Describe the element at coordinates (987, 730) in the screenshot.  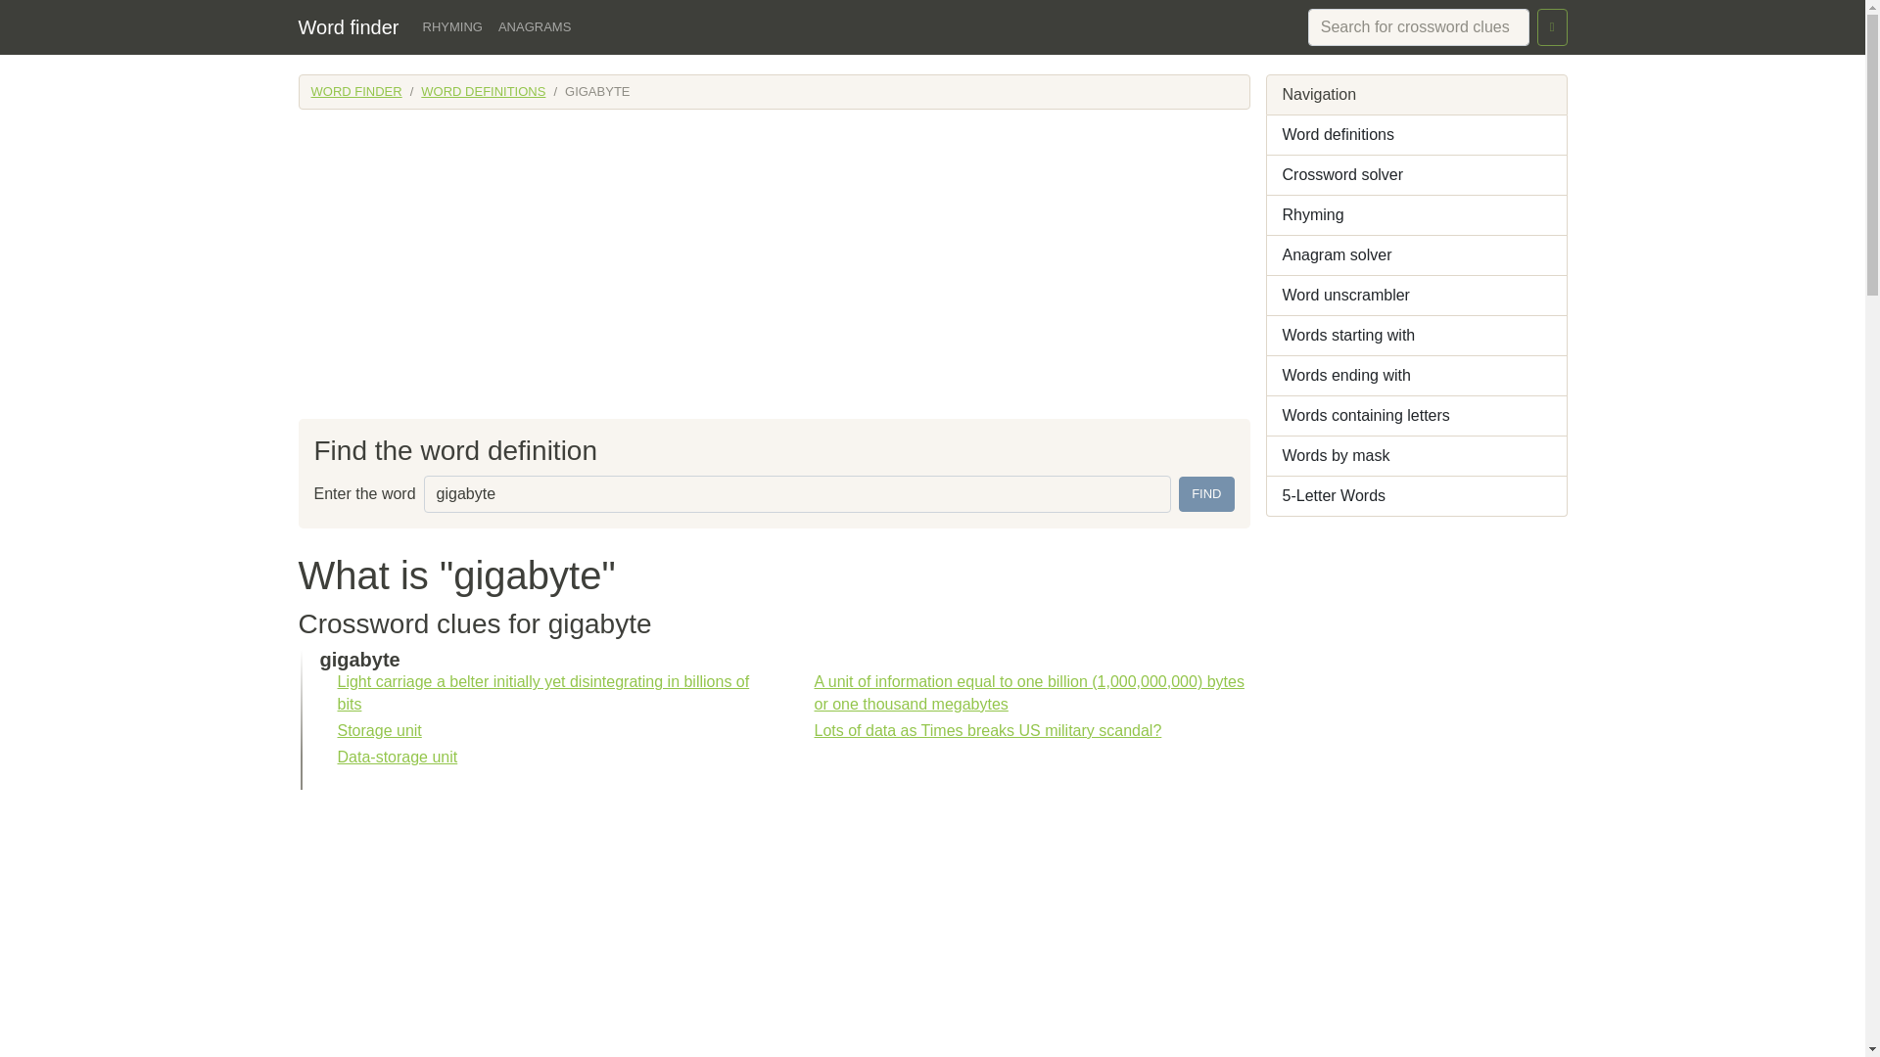
I see `Lots of data as Times breaks US military scandal?` at that location.